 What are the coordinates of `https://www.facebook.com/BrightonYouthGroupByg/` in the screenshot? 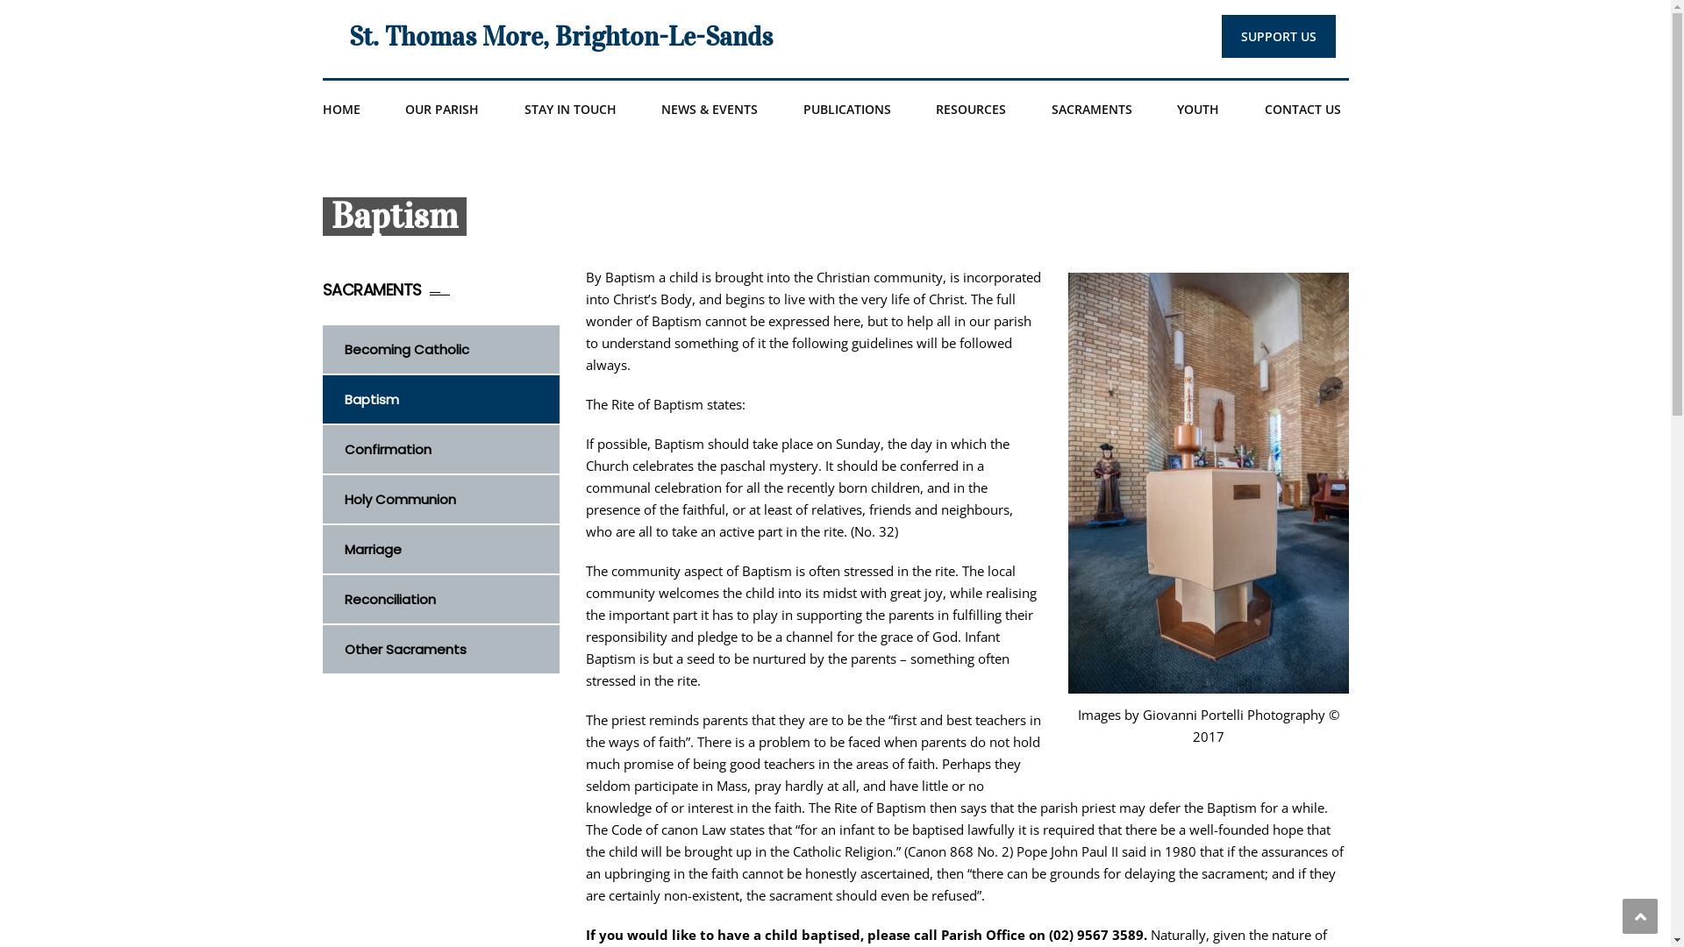 It's located at (1309, 167).